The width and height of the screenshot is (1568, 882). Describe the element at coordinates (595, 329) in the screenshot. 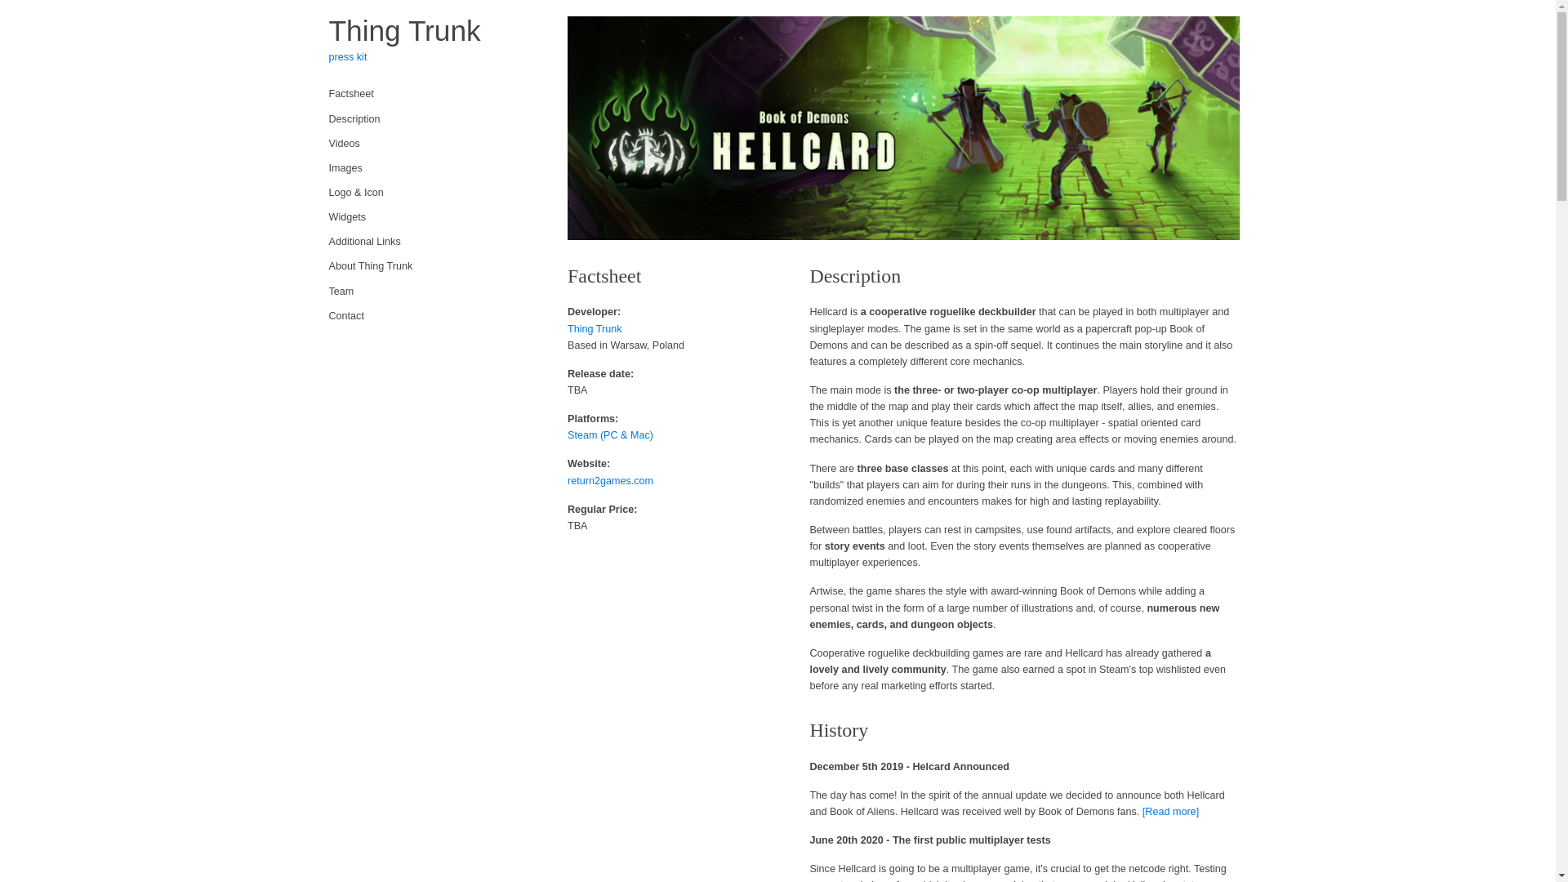

I see `Thing Trunk` at that location.